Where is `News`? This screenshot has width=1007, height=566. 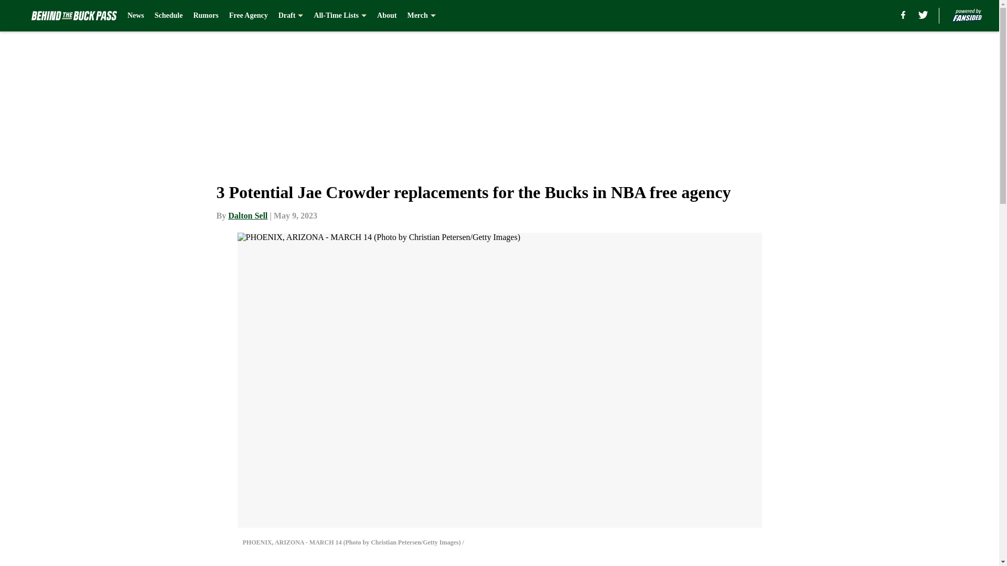
News is located at coordinates (135, 16).